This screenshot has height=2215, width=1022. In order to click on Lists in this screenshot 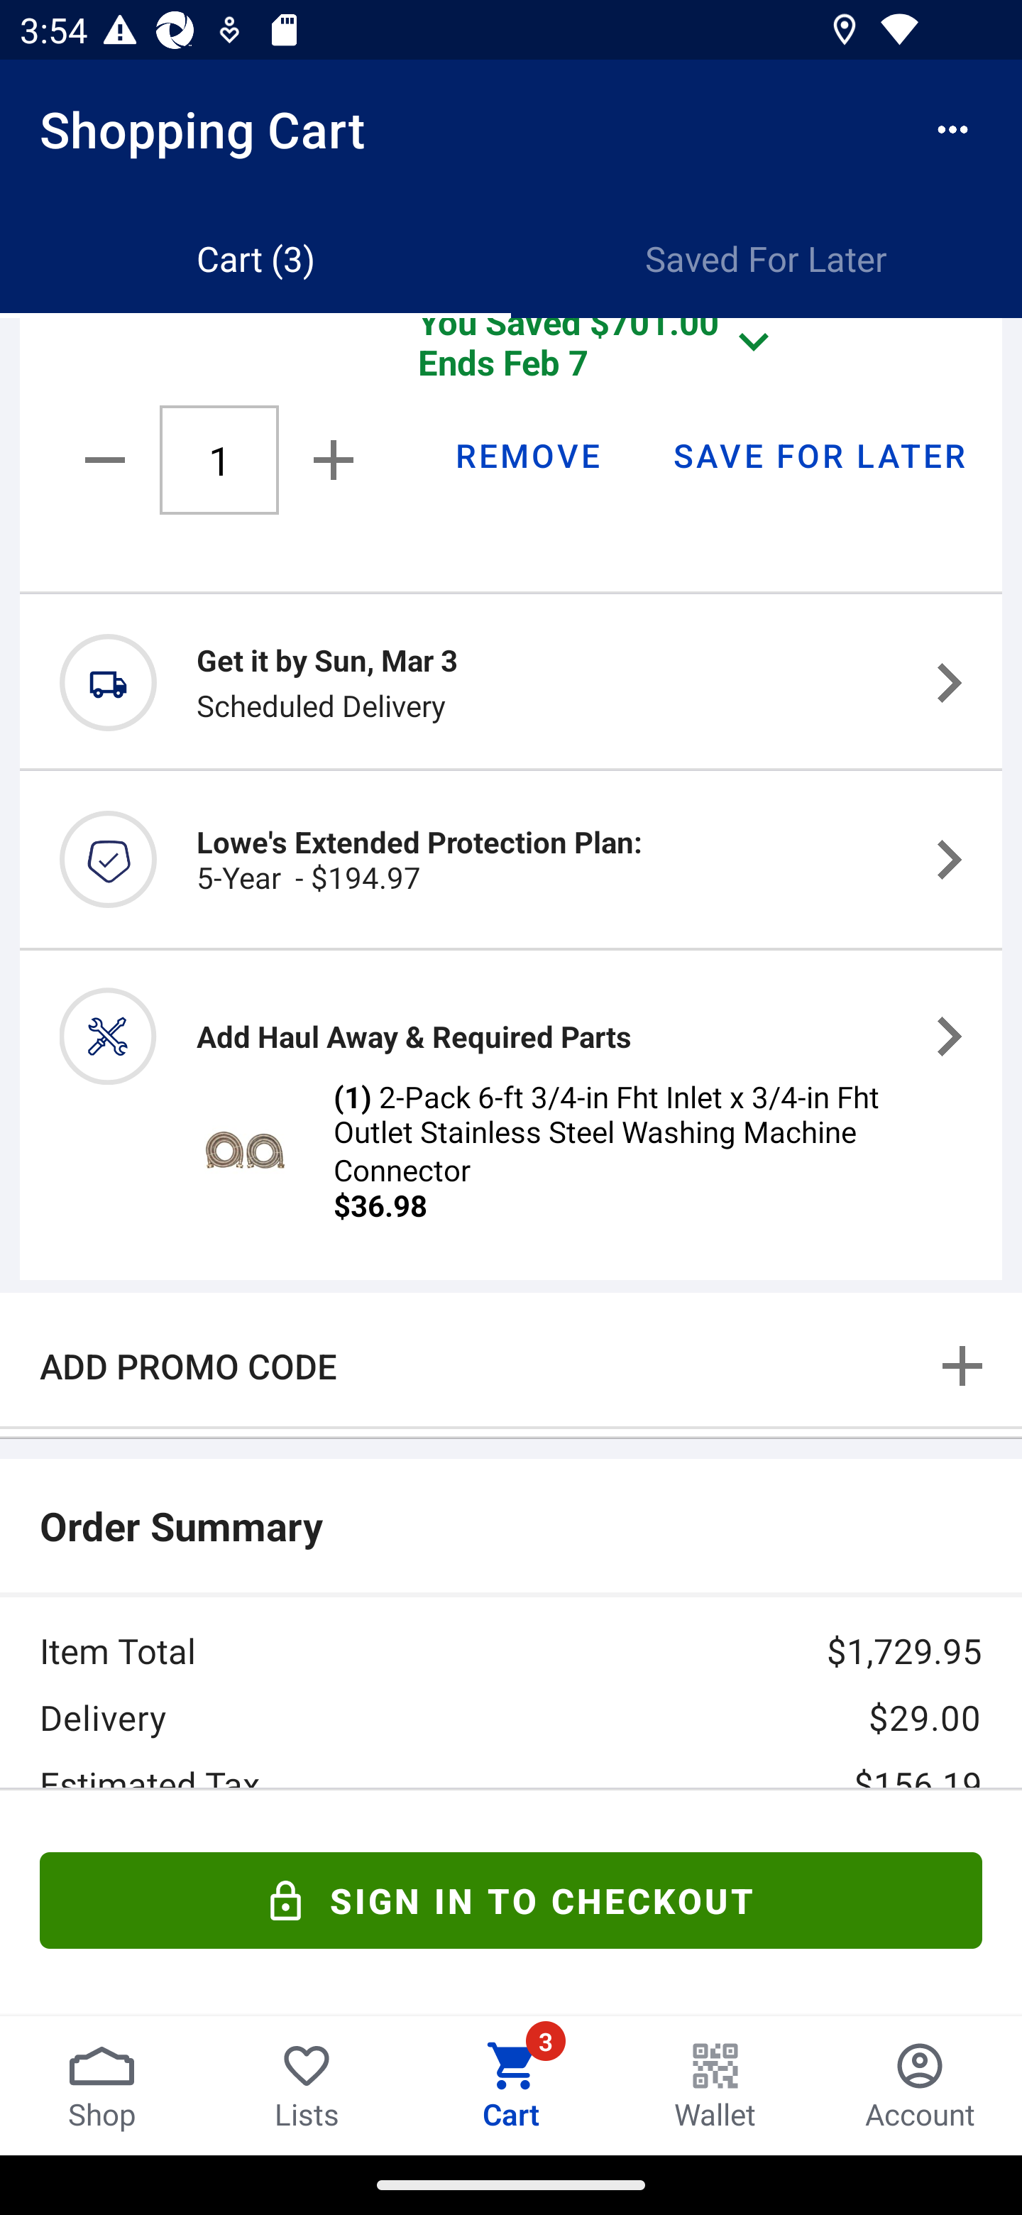, I will do `click(307, 2085)`.